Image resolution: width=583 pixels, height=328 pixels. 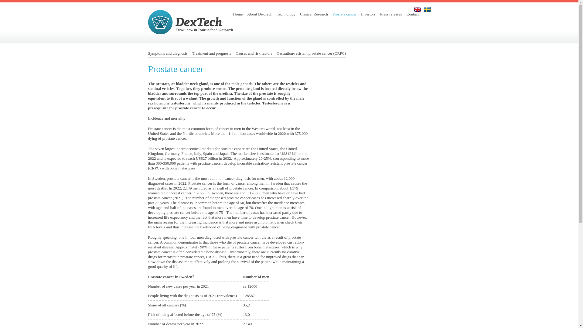 What do you see at coordinates (368, 14) in the screenshot?
I see `Investors` at bounding box center [368, 14].